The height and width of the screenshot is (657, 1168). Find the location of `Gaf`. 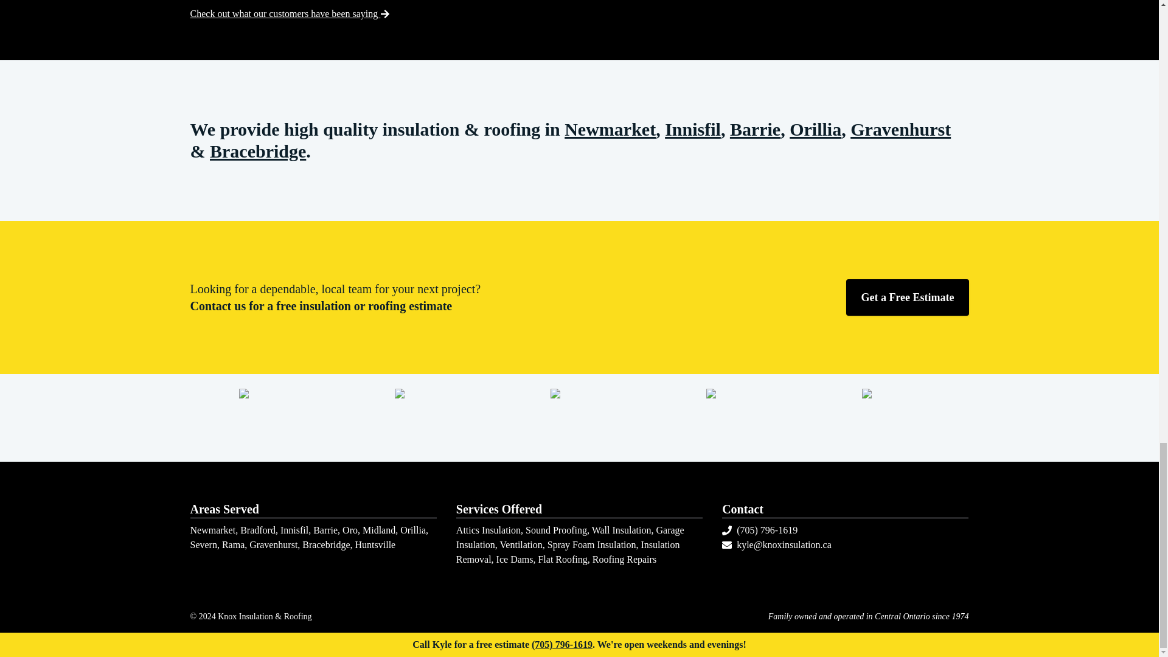

Gaf is located at coordinates (267, 418).